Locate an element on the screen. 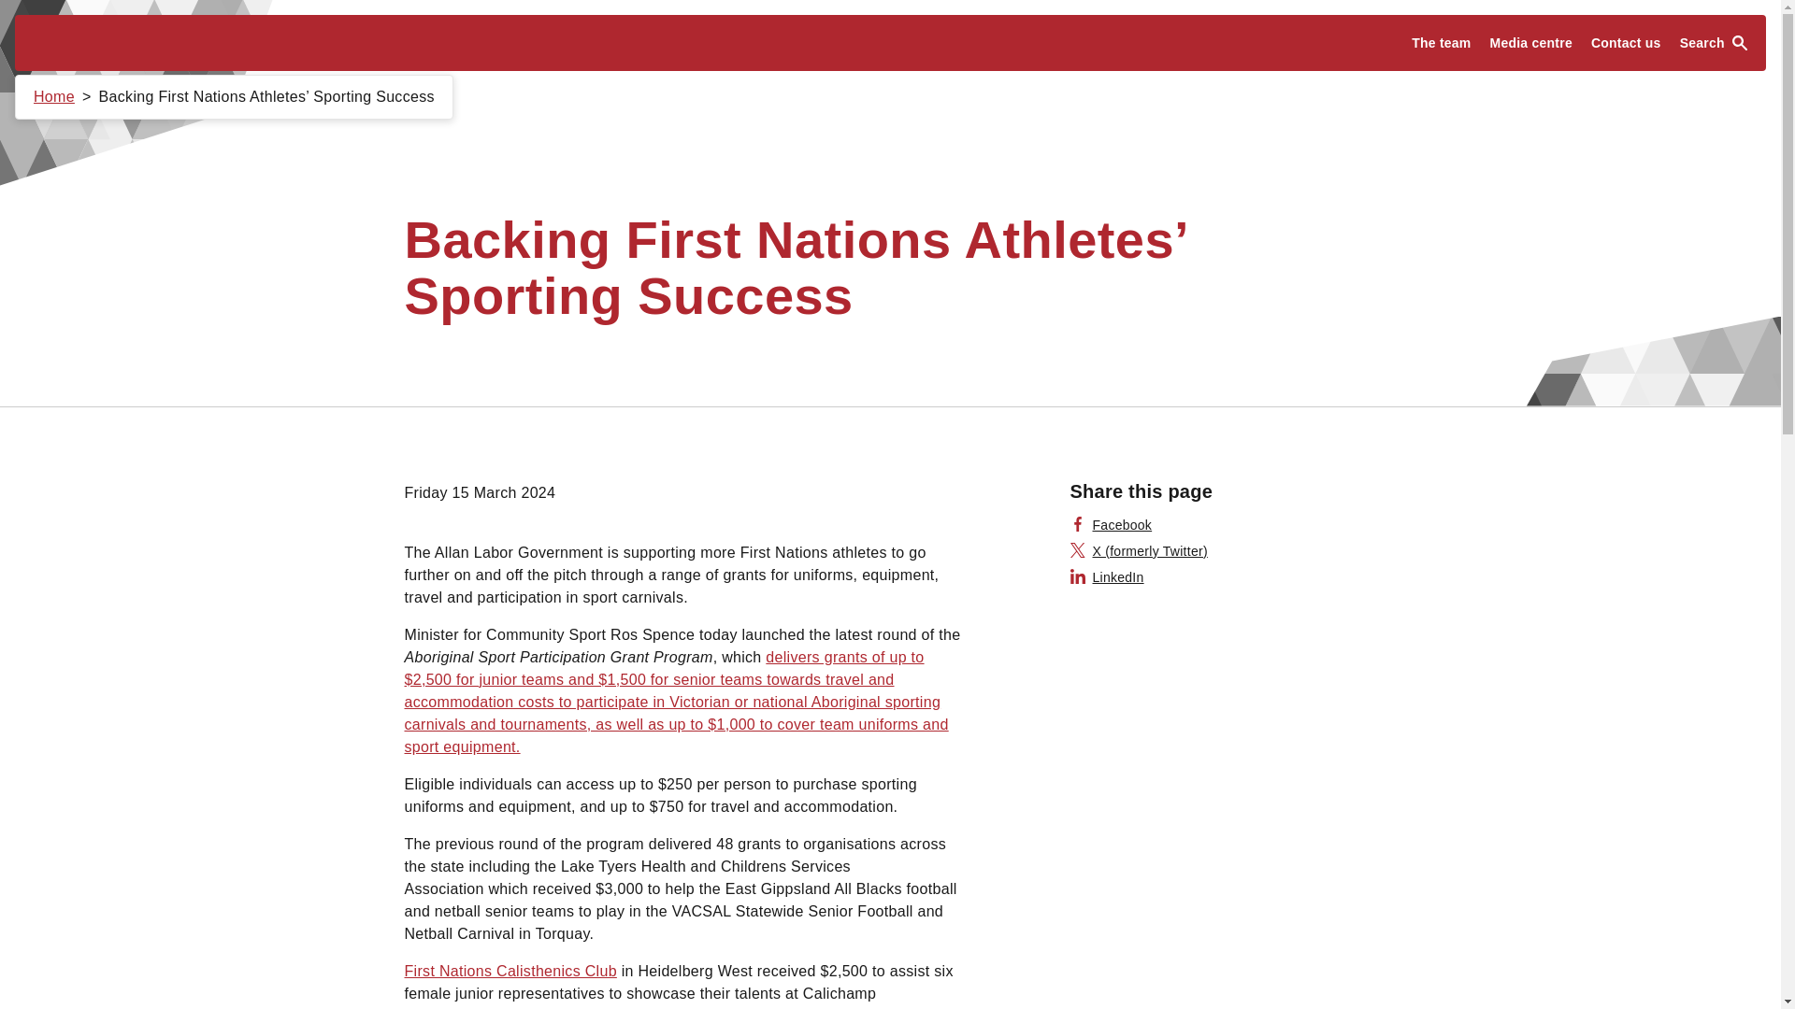 Image resolution: width=1795 pixels, height=1009 pixels. Media centre is located at coordinates (1531, 43).